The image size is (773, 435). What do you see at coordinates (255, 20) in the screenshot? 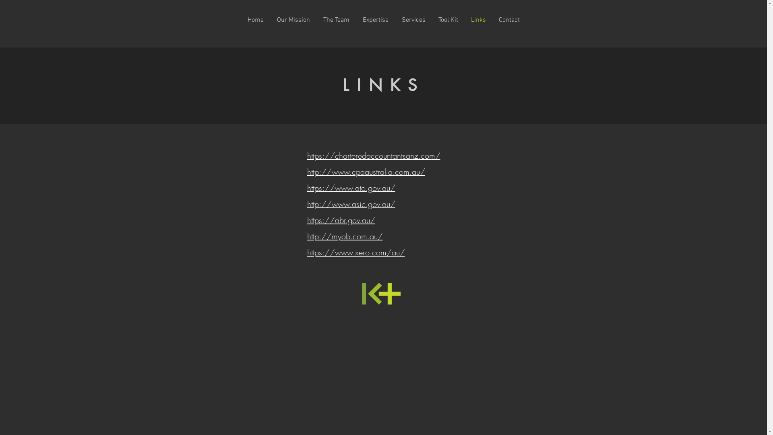
I see `Home` at bounding box center [255, 20].